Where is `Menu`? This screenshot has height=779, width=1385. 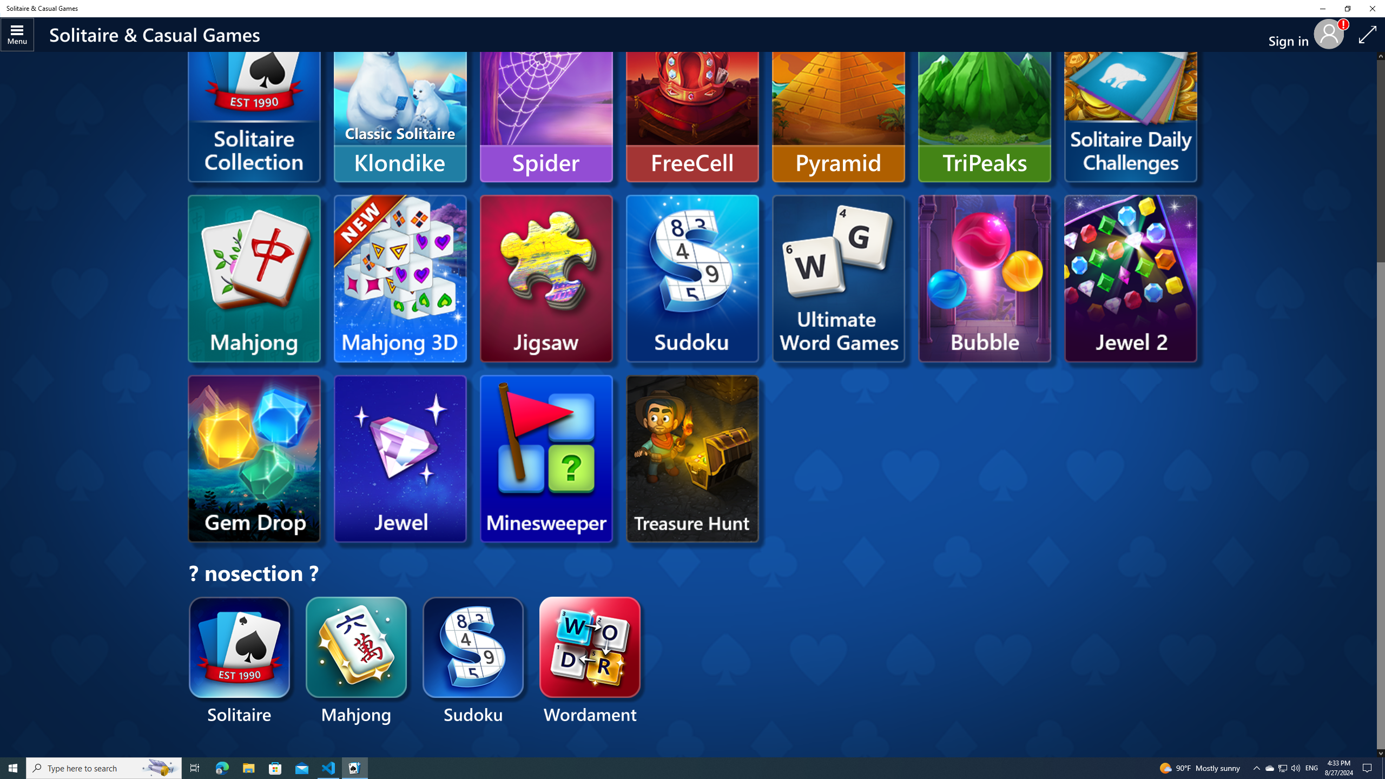
Menu is located at coordinates (17, 35).